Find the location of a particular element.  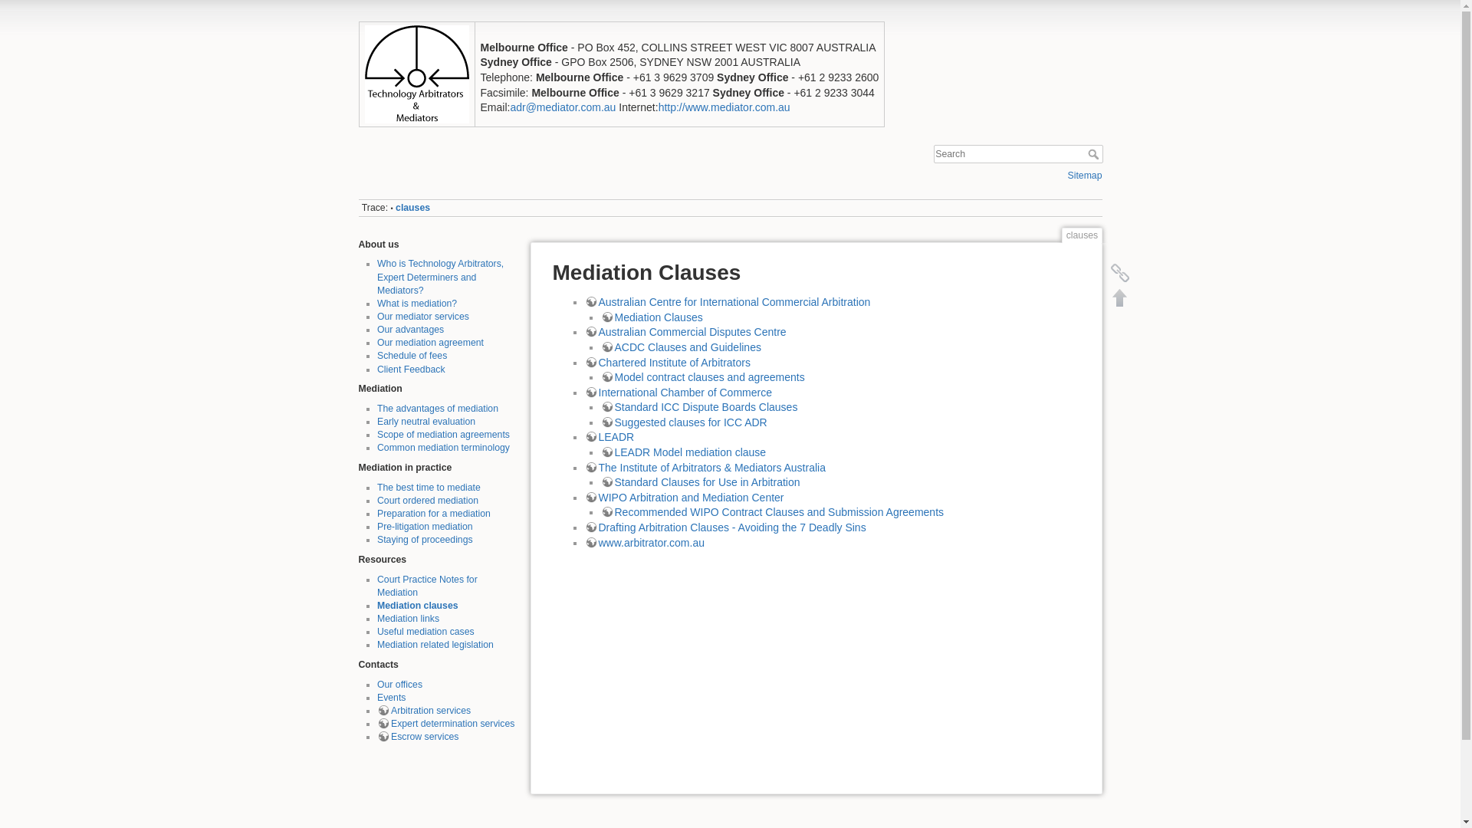

www.arbitrator.com.au is located at coordinates (644, 543).